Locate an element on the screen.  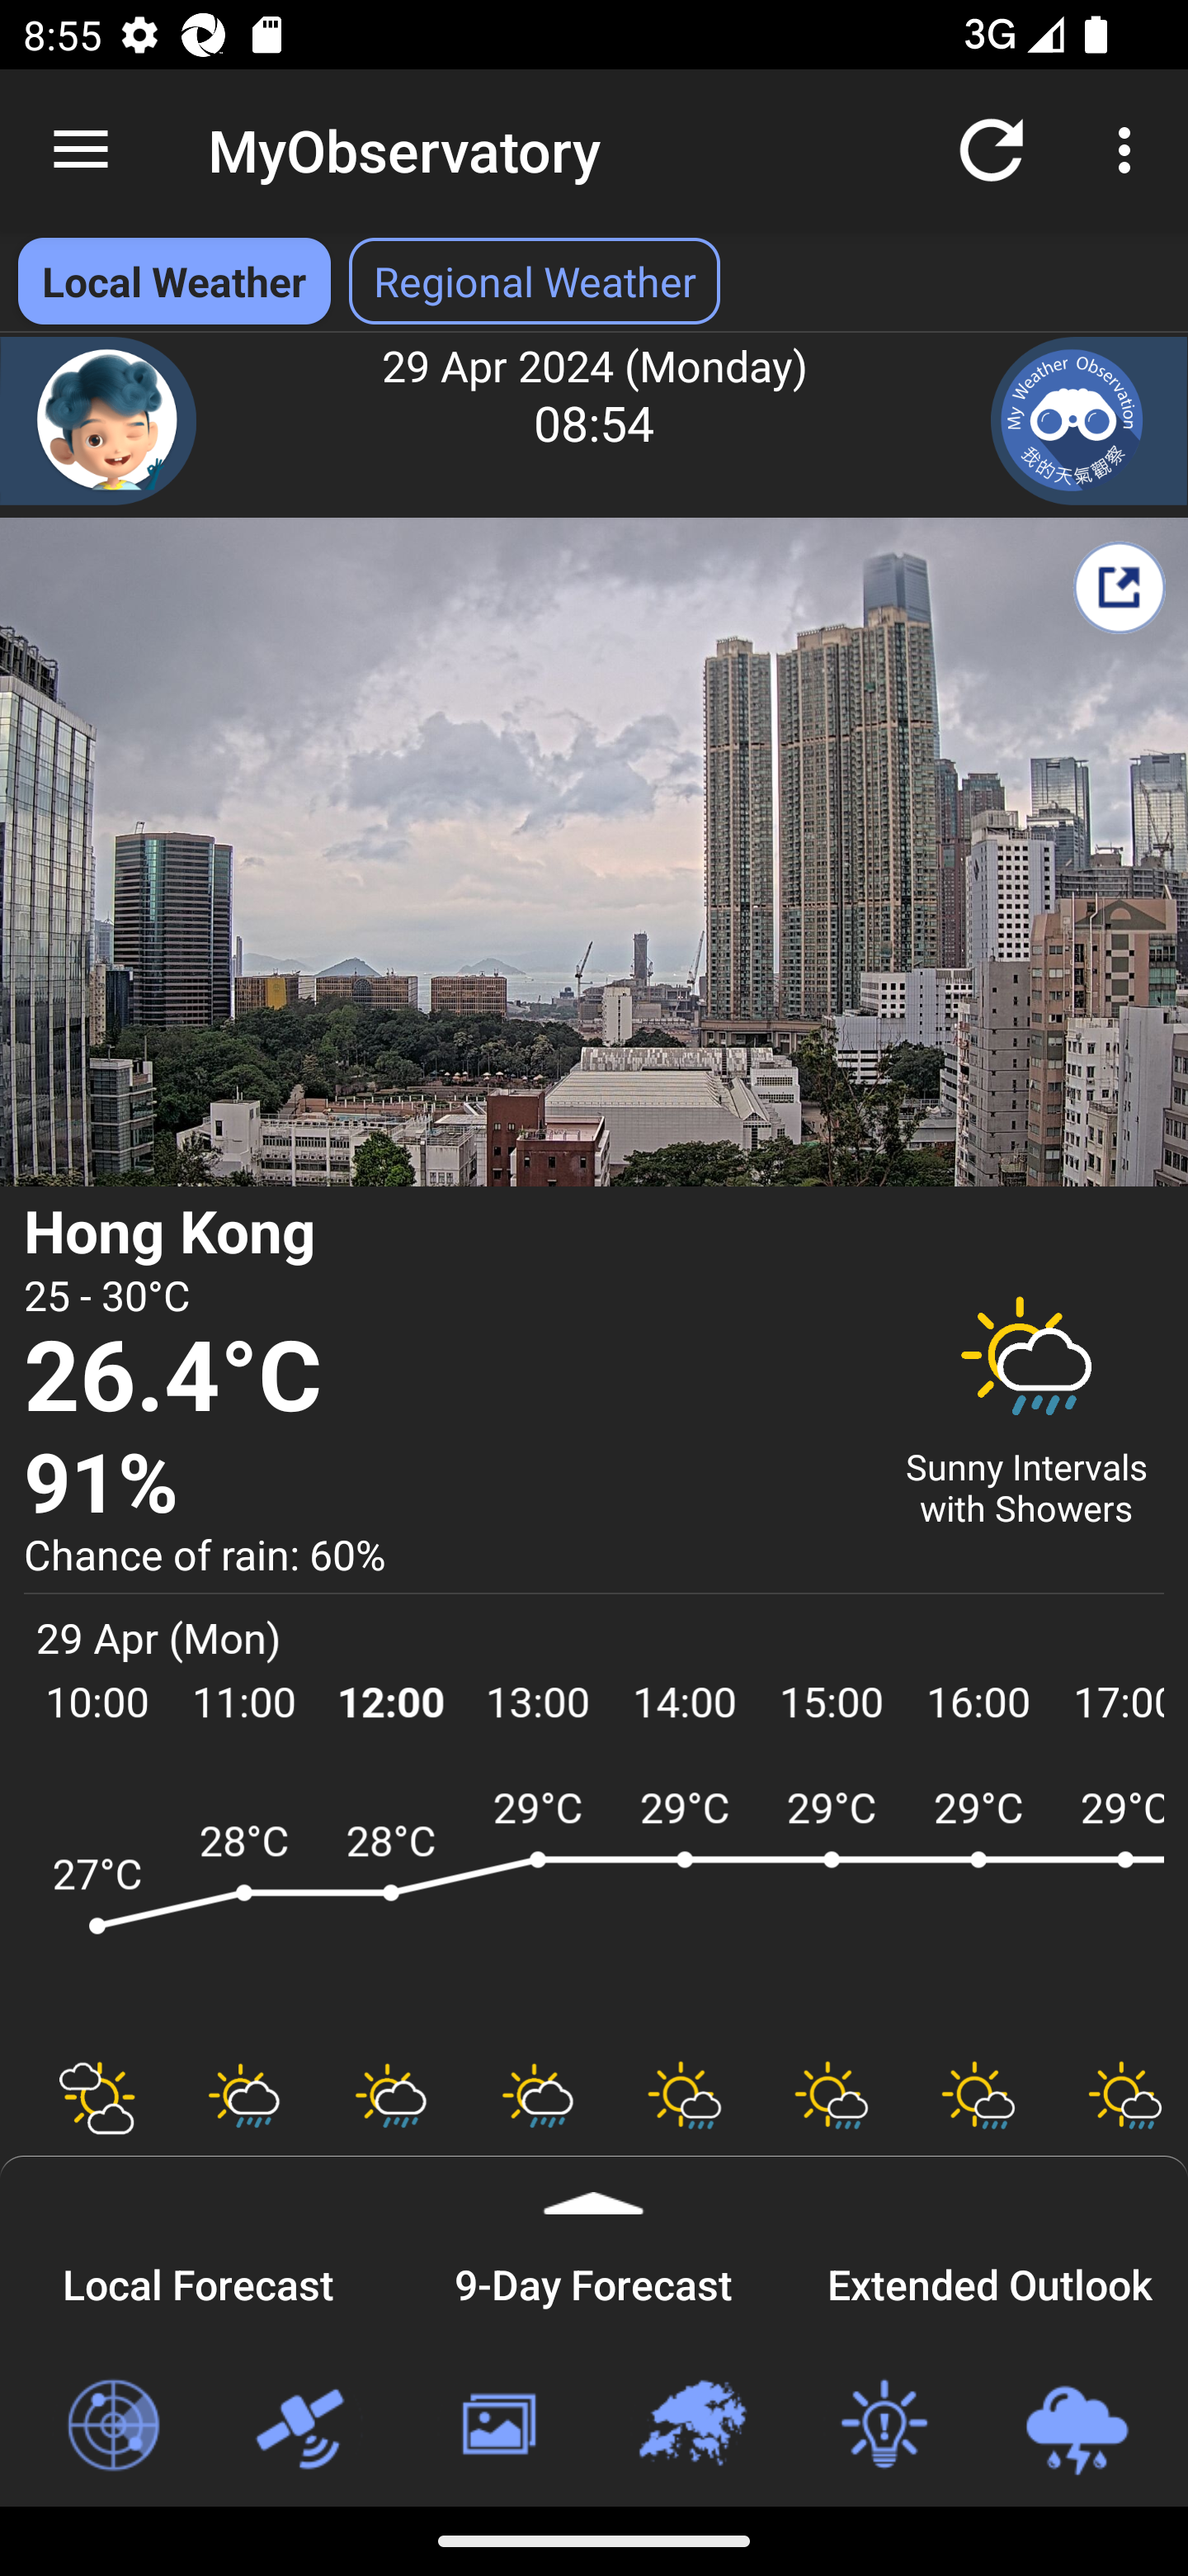
More options is located at coordinates (1130, 149).